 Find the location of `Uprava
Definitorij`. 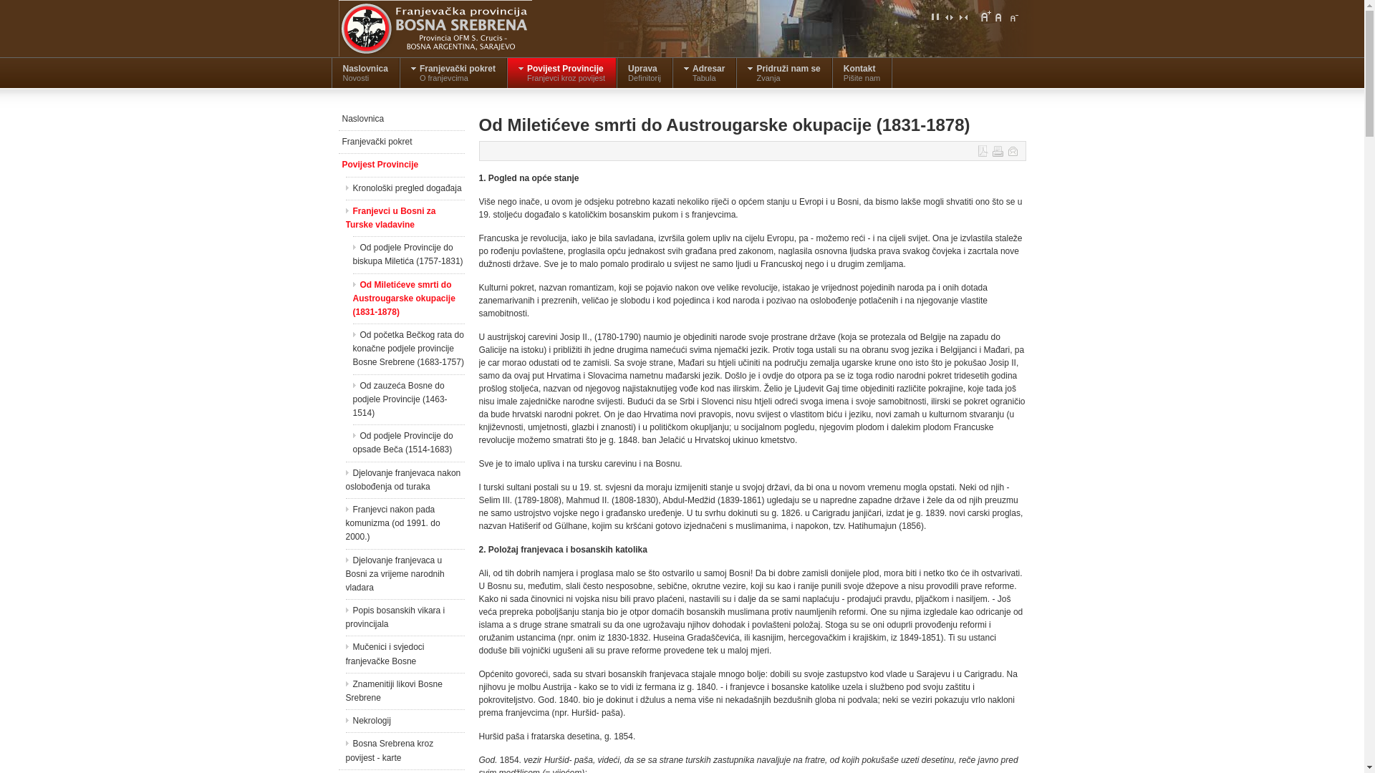

Uprava
Definitorij is located at coordinates (645, 73).